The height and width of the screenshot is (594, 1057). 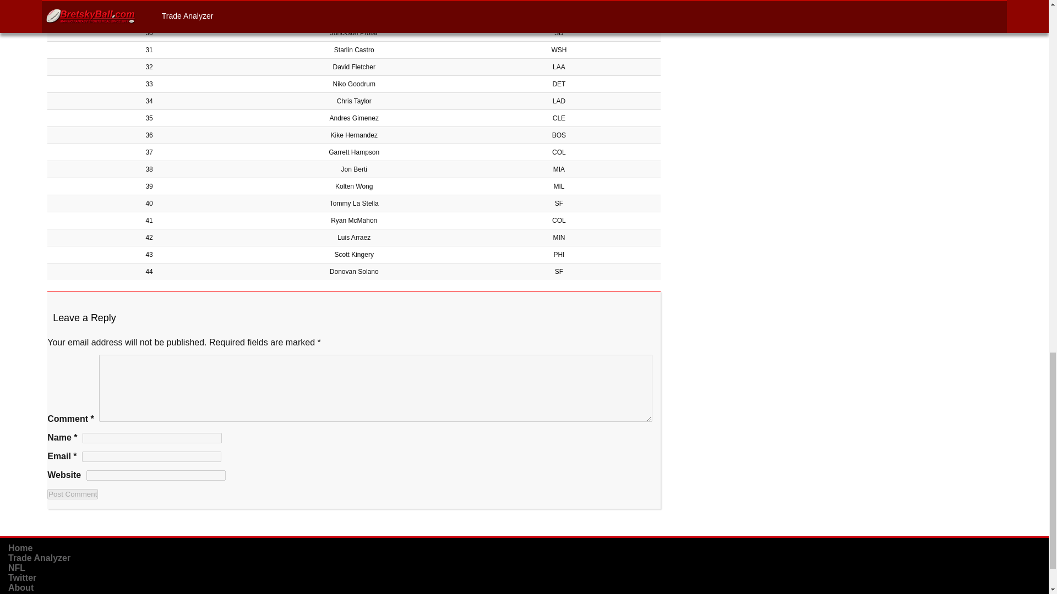 I want to click on Home, so click(x=20, y=548).